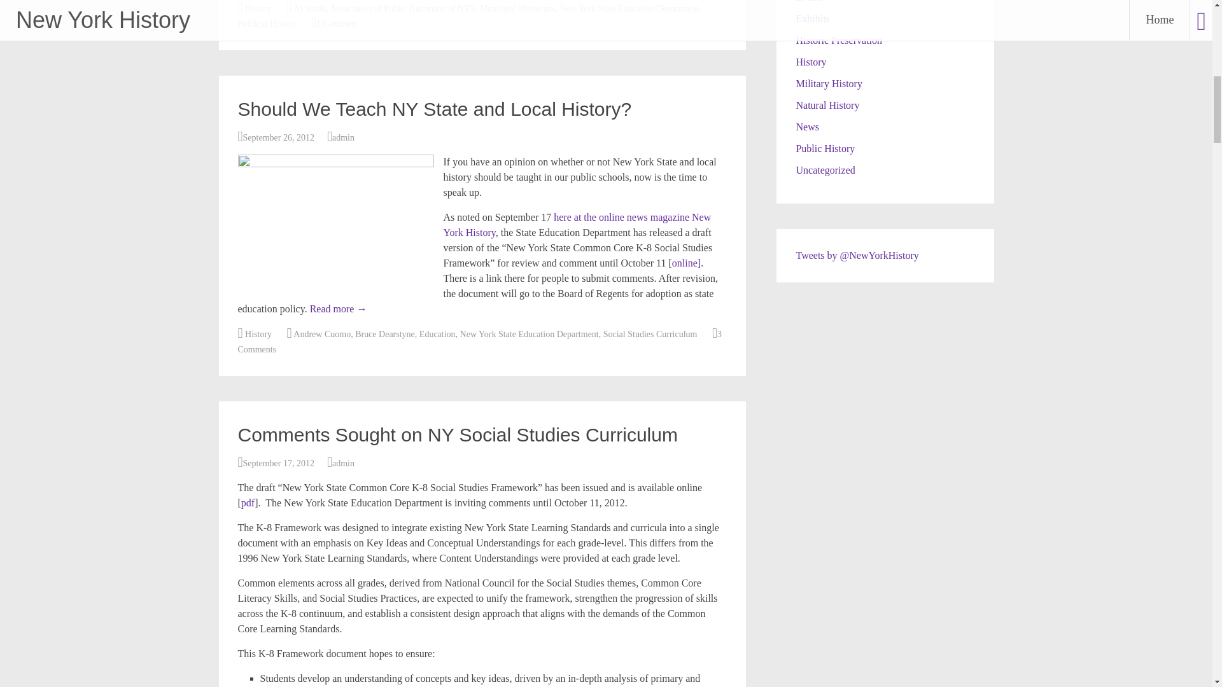 The width and height of the screenshot is (1222, 687). What do you see at coordinates (267, 24) in the screenshot?
I see `Political History` at bounding box center [267, 24].